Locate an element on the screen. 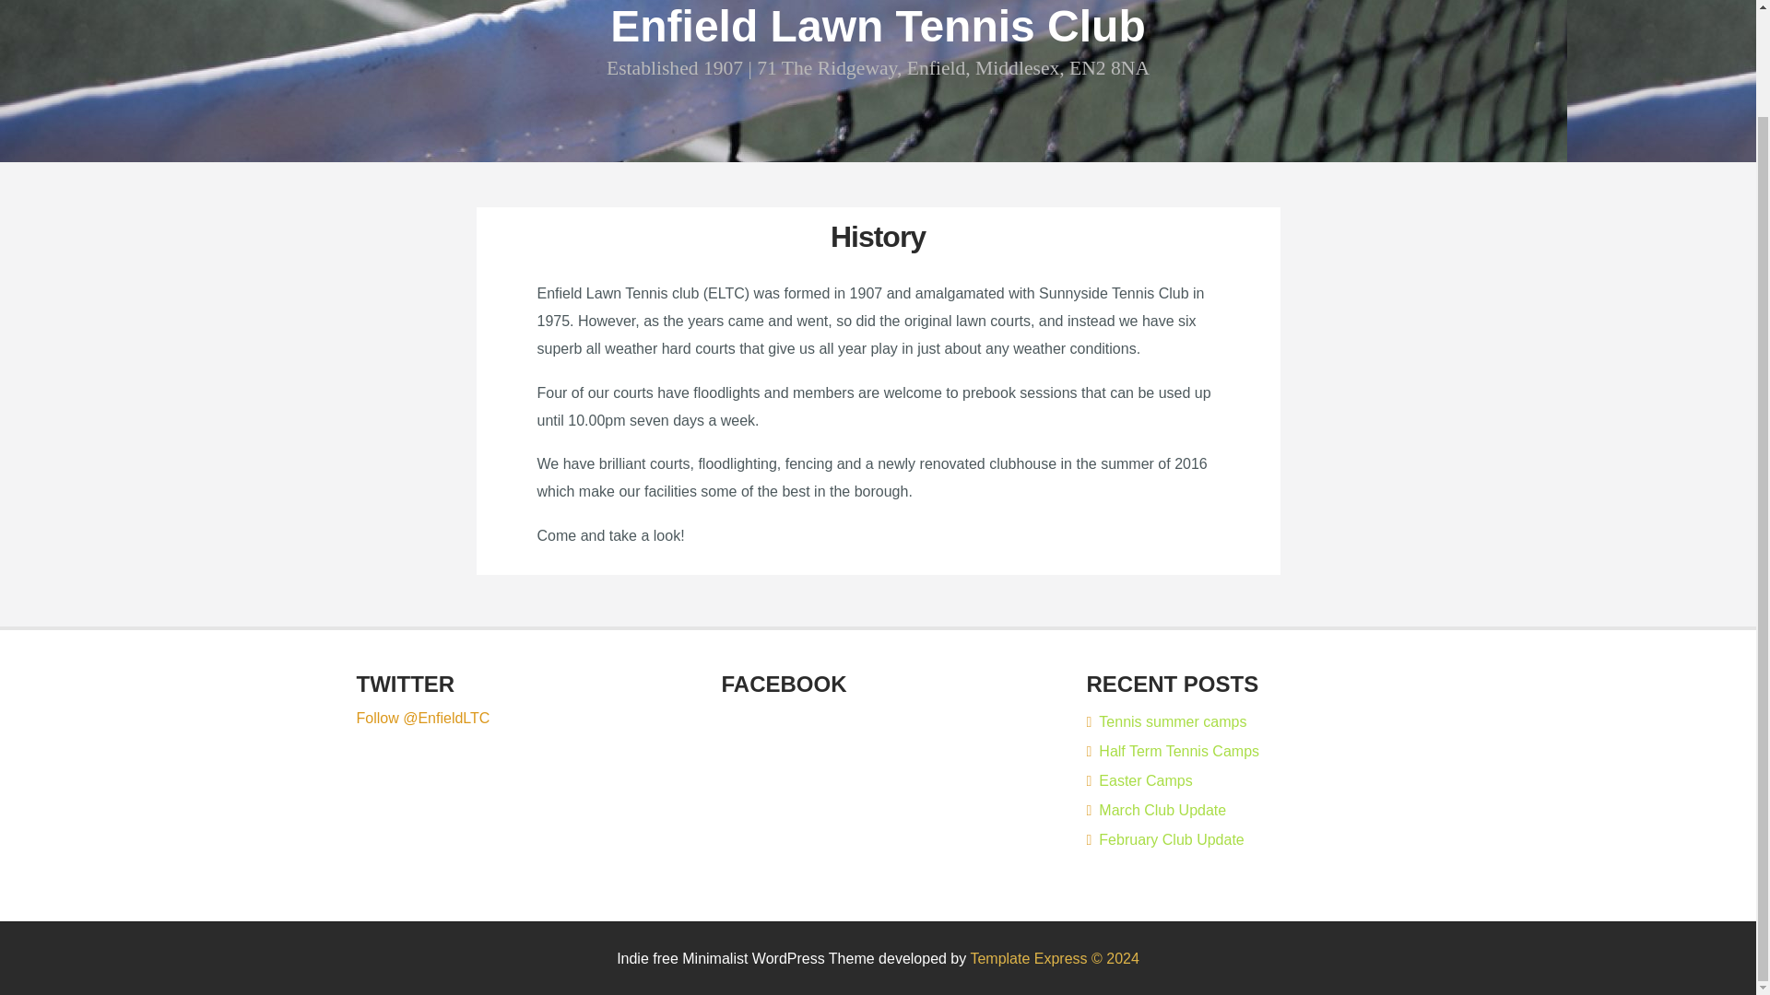 Image resolution: width=1770 pixels, height=995 pixels. Easter Camps is located at coordinates (1139, 781).